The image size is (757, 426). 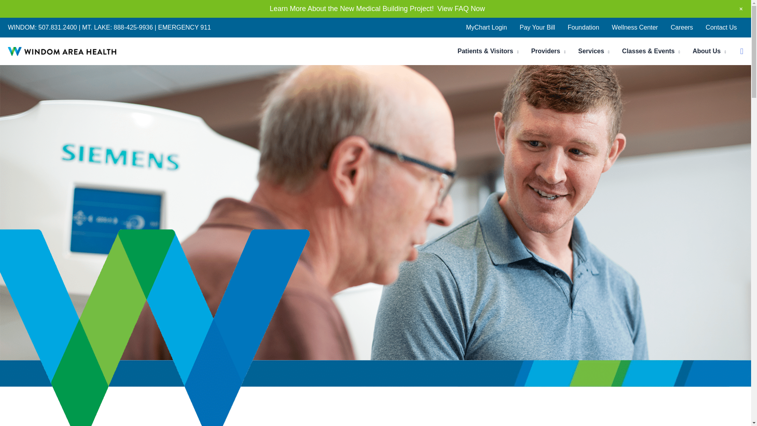 I want to click on Contact Us, so click(x=722, y=28).